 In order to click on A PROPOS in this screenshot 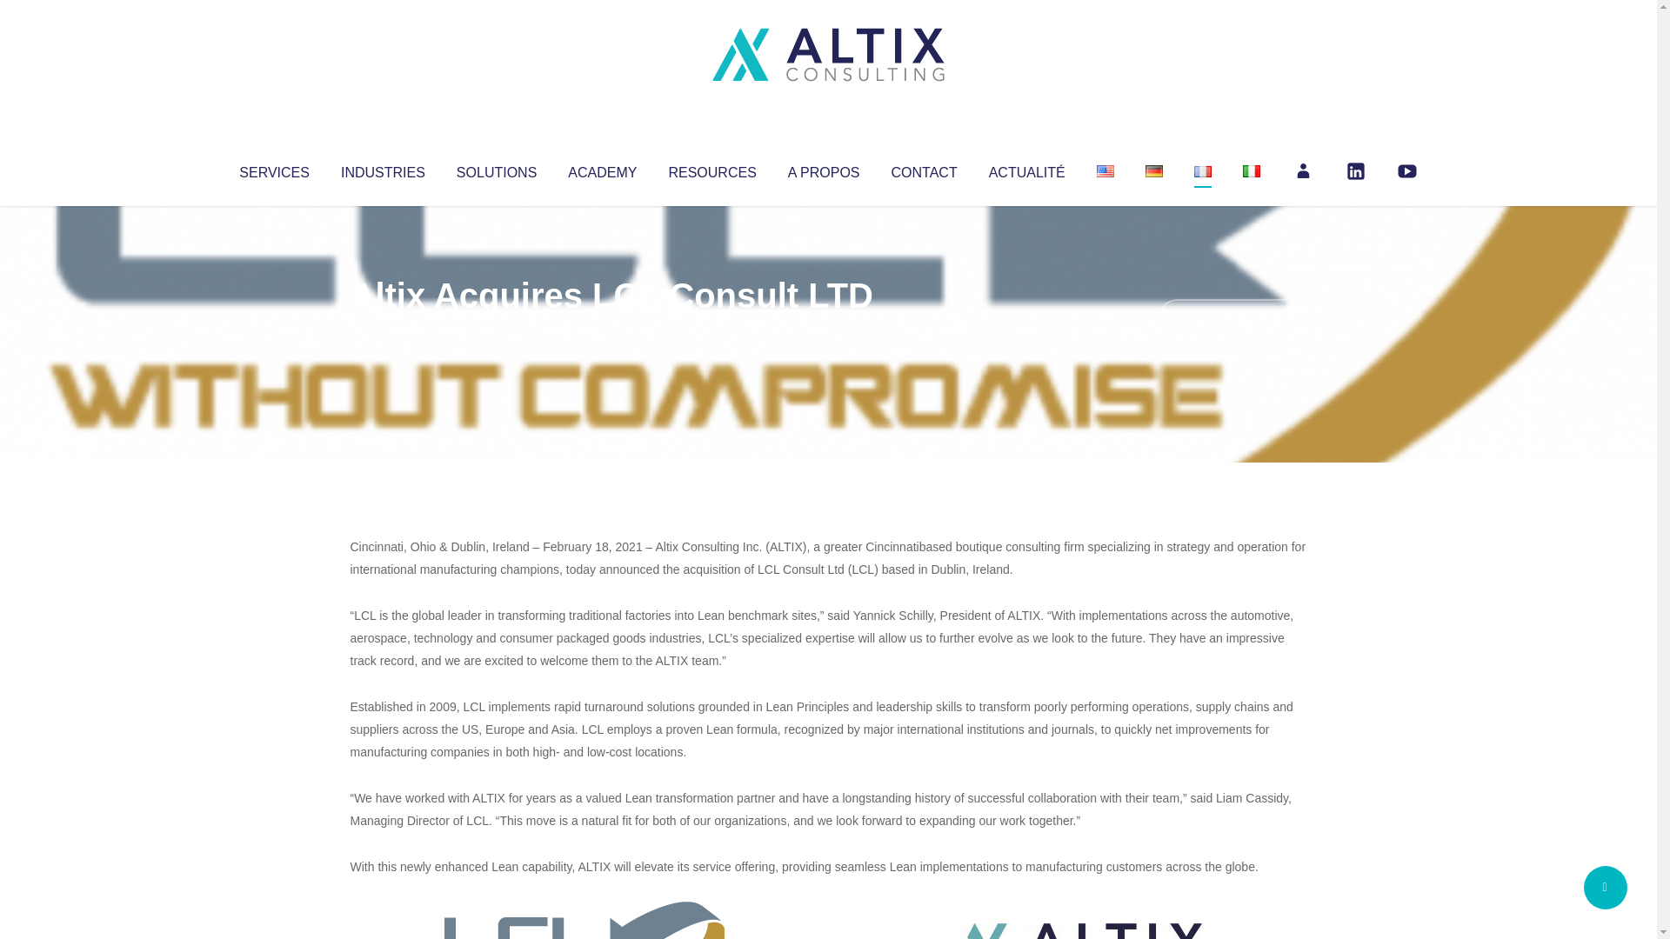, I will do `click(824, 169)`.